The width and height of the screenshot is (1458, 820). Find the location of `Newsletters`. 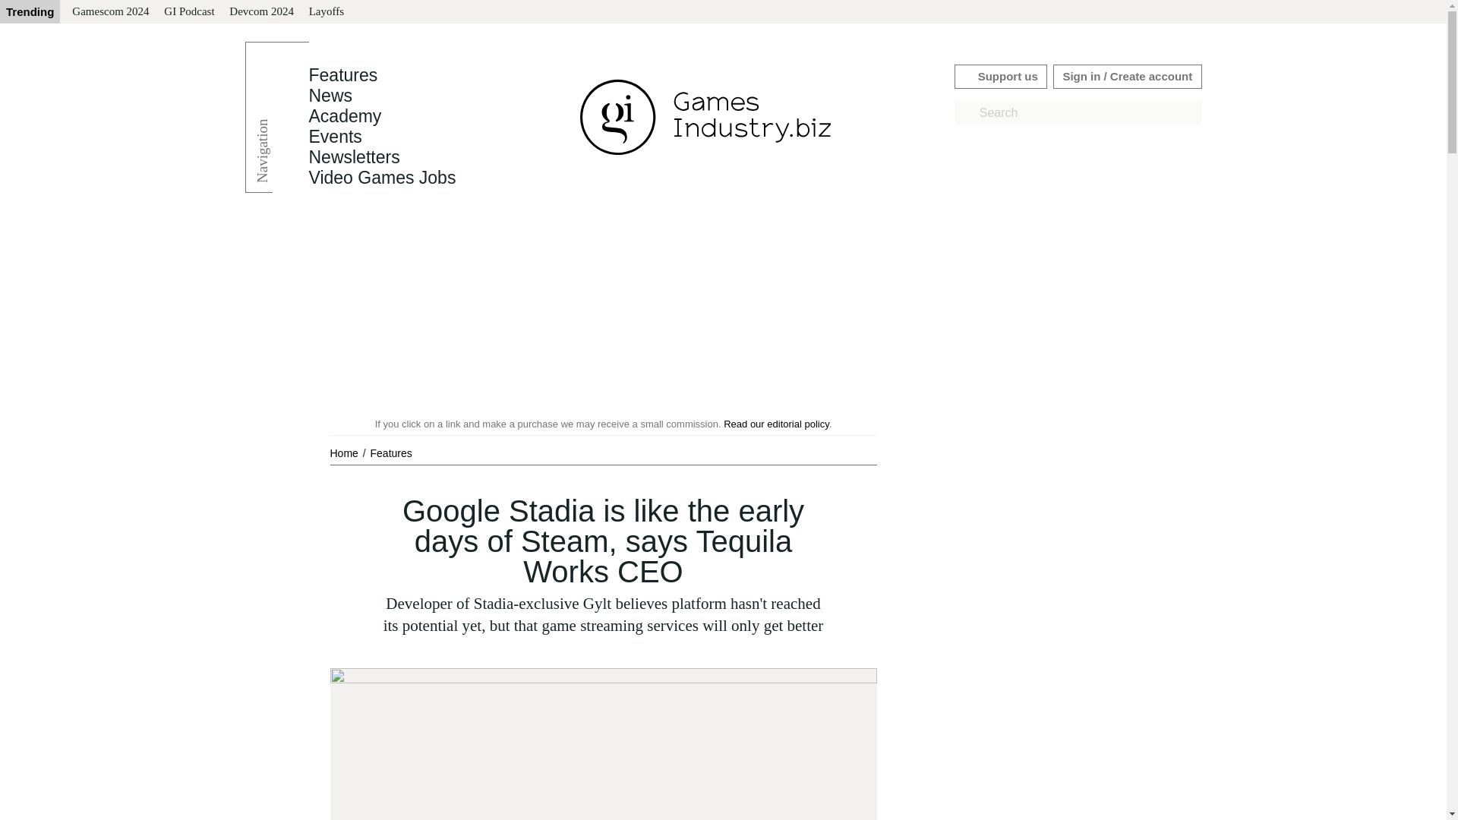

Newsletters is located at coordinates (354, 157).